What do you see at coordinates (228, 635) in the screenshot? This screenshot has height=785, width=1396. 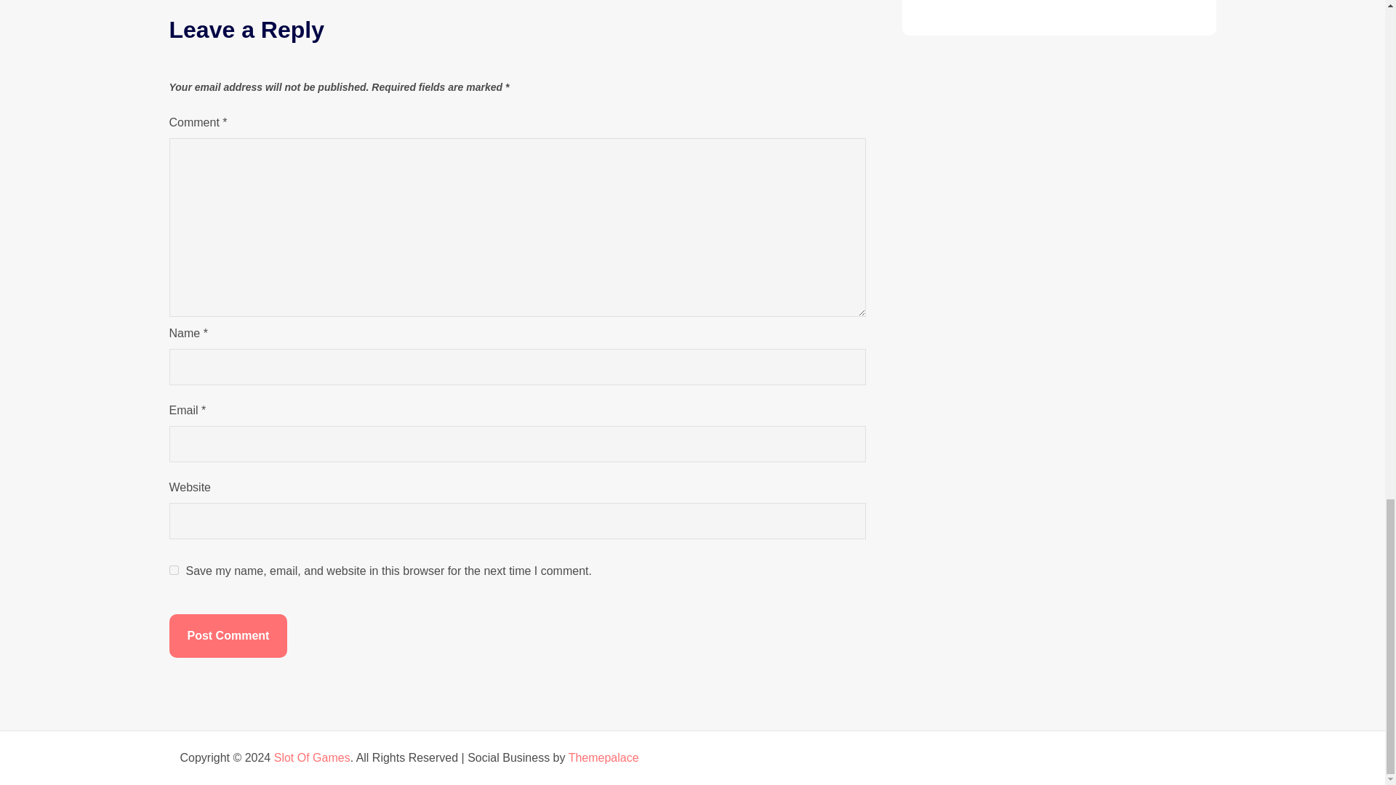 I see `Post Comment` at bounding box center [228, 635].